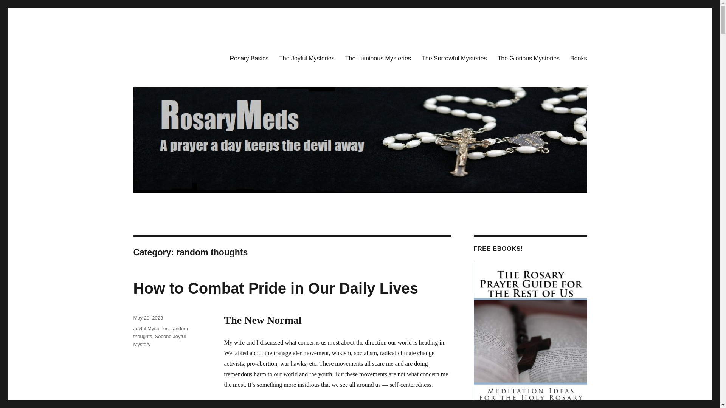  What do you see at coordinates (275, 288) in the screenshot?
I see `How to Combat Pride in Our Daily Lives` at bounding box center [275, 288].